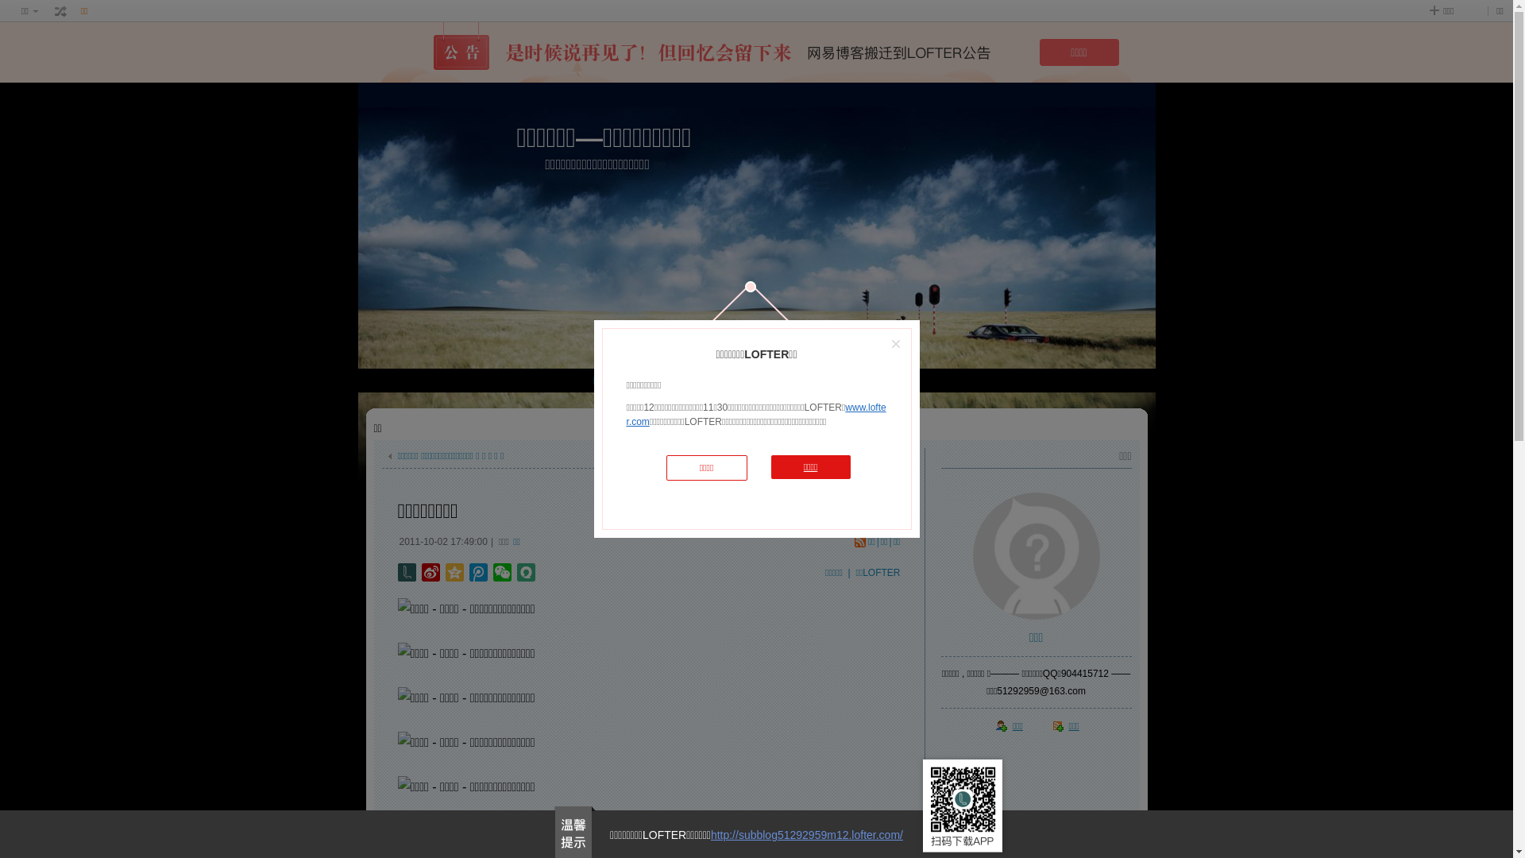  What do you see at coordinates (807, 835) in the screenshot?
I see `http://subblog51292959m12.lofter.com/` at bounding box center [807, 835].